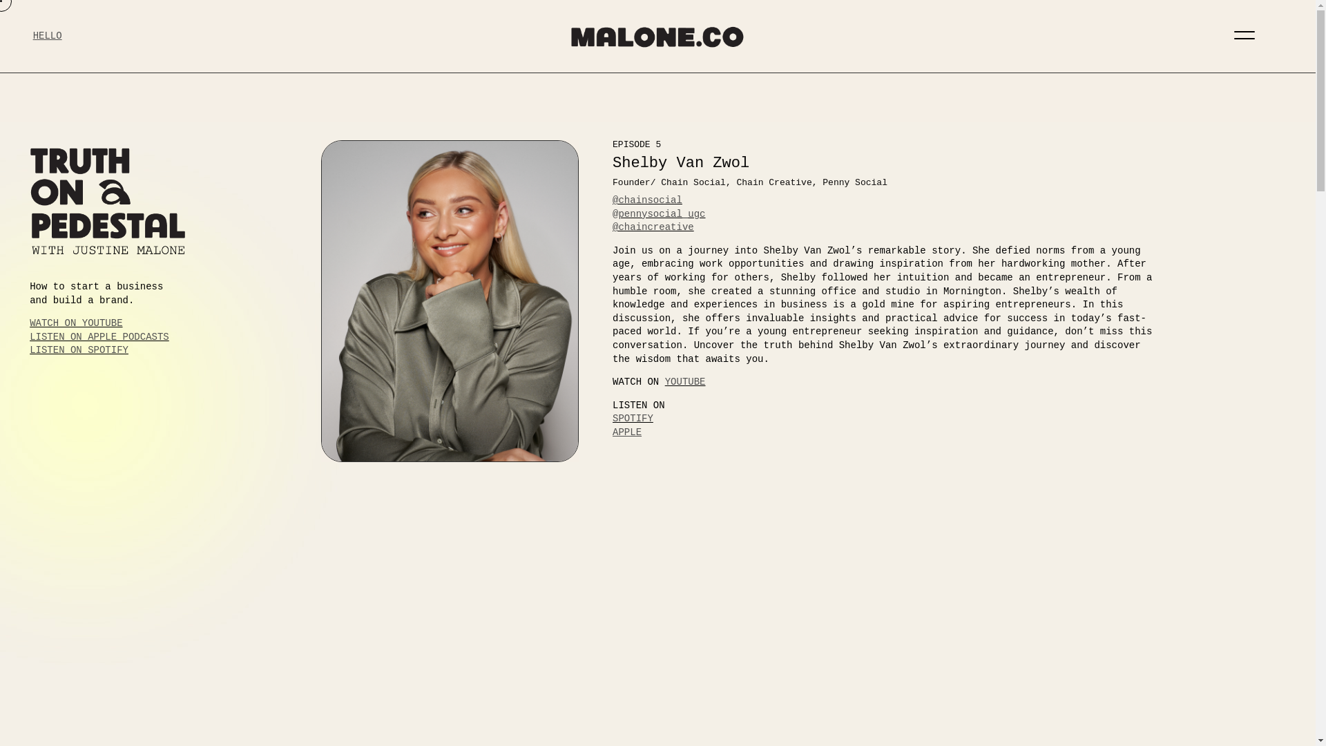 The width and height of the screenshot is (1326, 746). Describe the element at coordinates (627, 432) in the screenshot. I see `APPLE` at that location.